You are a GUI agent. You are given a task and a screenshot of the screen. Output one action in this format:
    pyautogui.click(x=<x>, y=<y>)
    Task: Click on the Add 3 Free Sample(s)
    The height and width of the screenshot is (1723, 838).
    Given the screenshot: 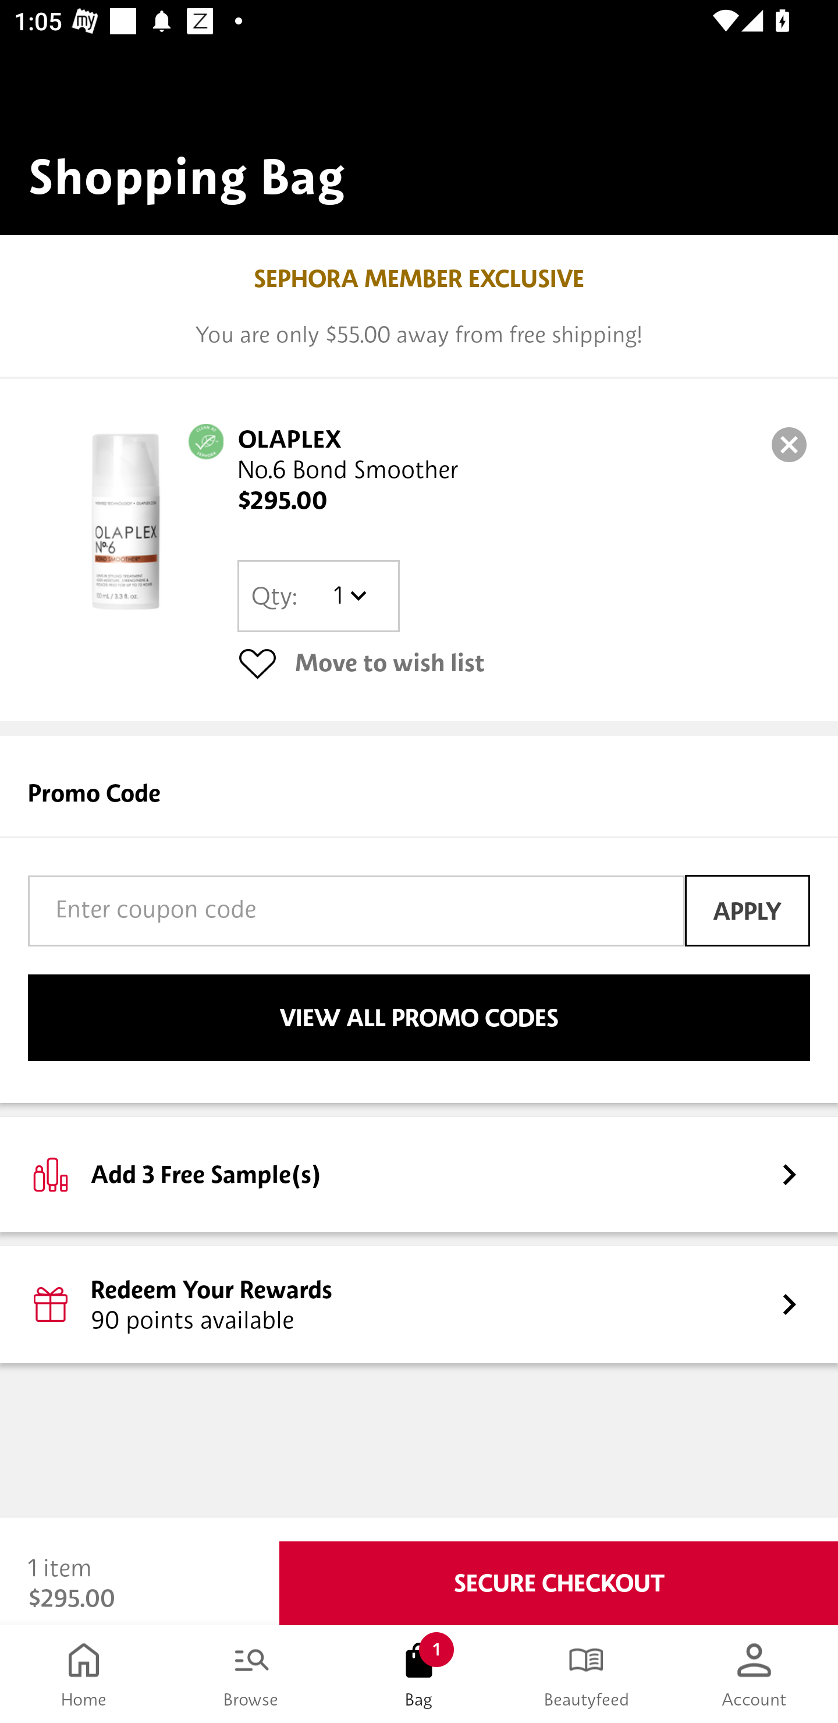 What is the action you would take?
    pyautogui.click(x=419, y=1174)
    